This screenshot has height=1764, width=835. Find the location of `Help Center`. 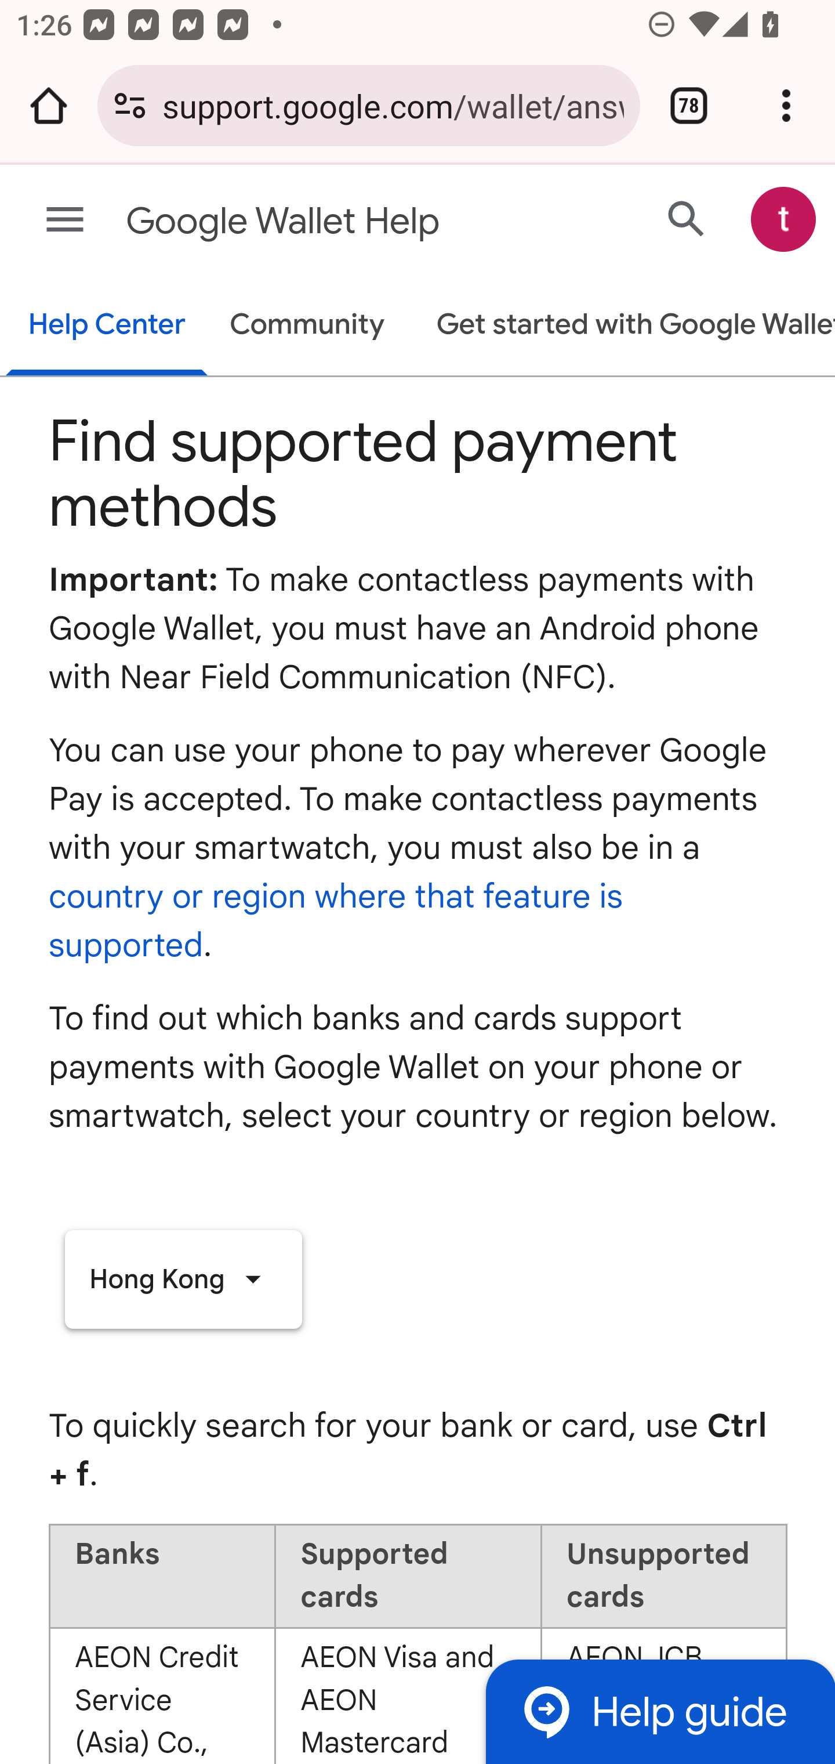

Help Center is located at coordinates (107, 326).